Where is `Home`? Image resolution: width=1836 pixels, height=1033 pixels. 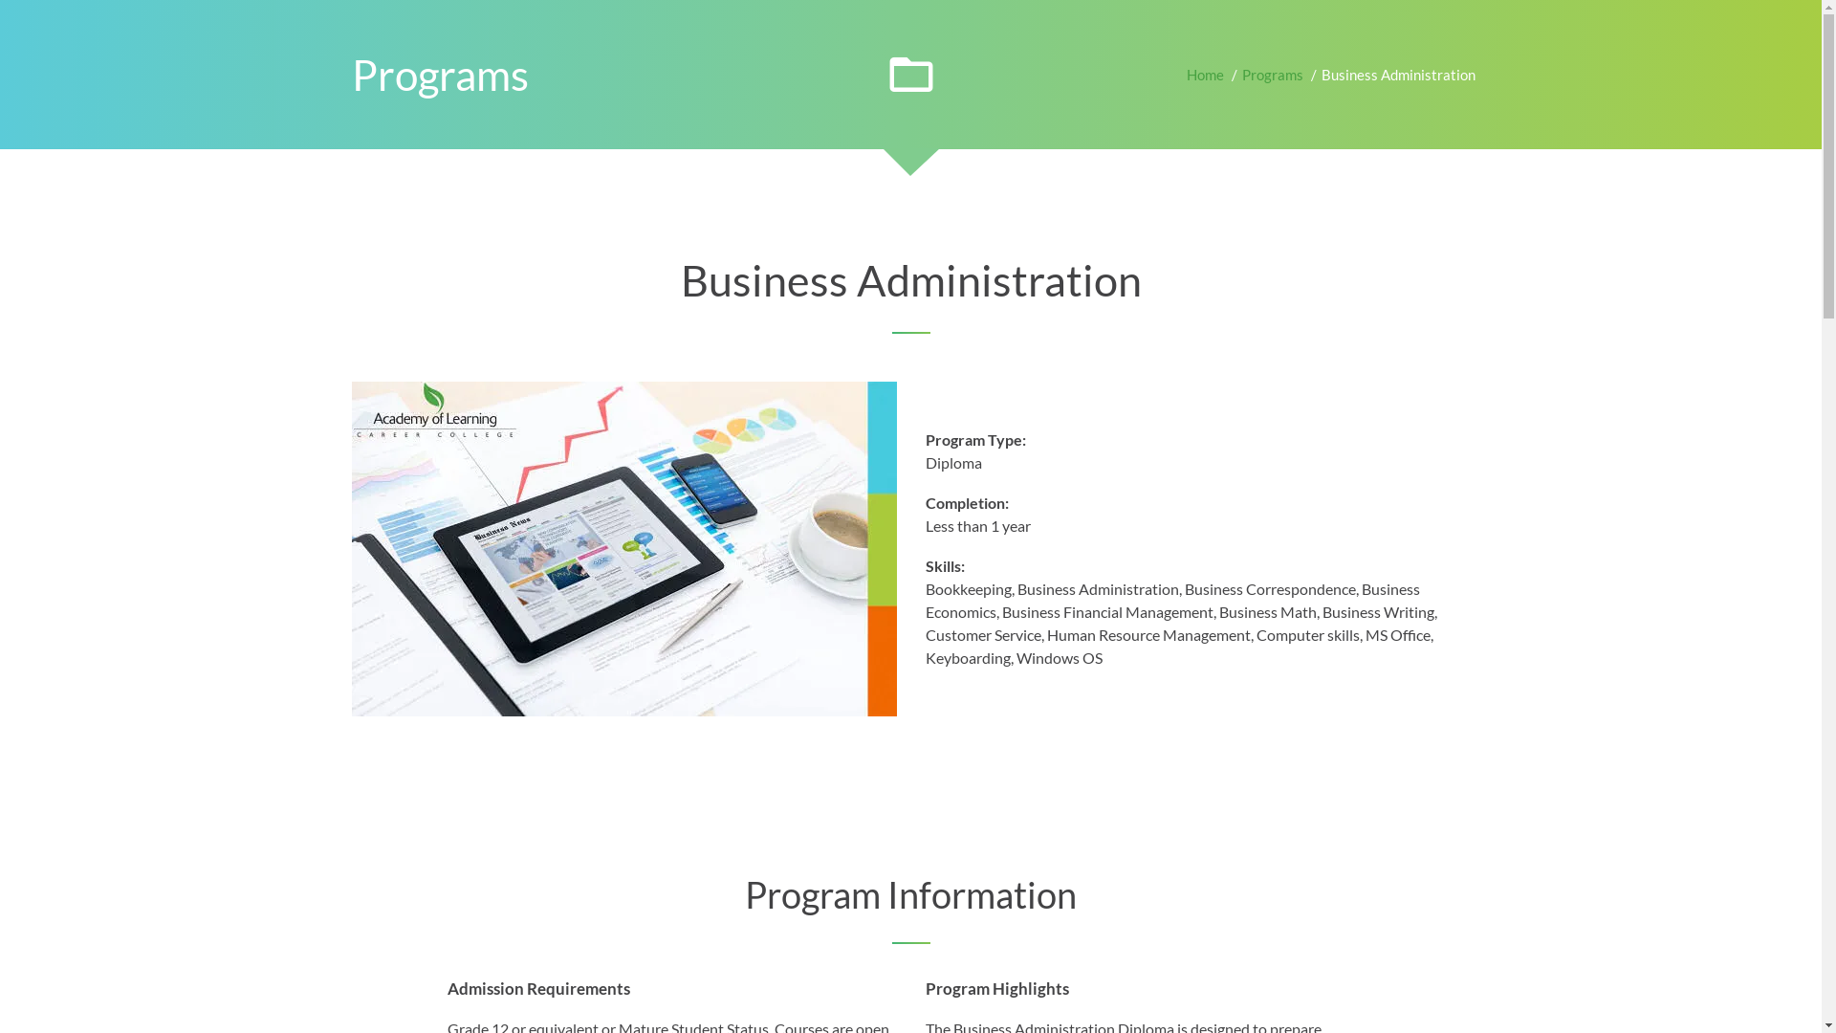 Home is located at coordinates (1205, 75).